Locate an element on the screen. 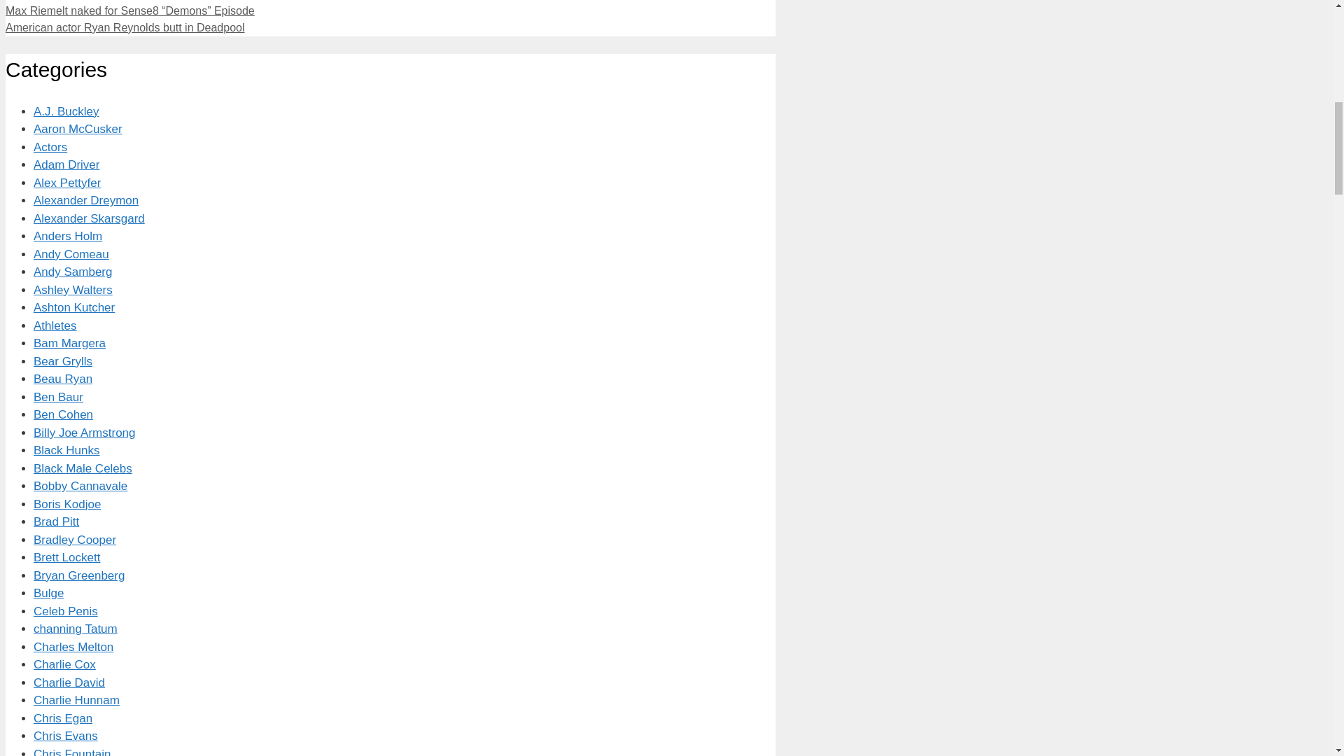  Billy Joe Armstrong is located at coordinates (84, 433).